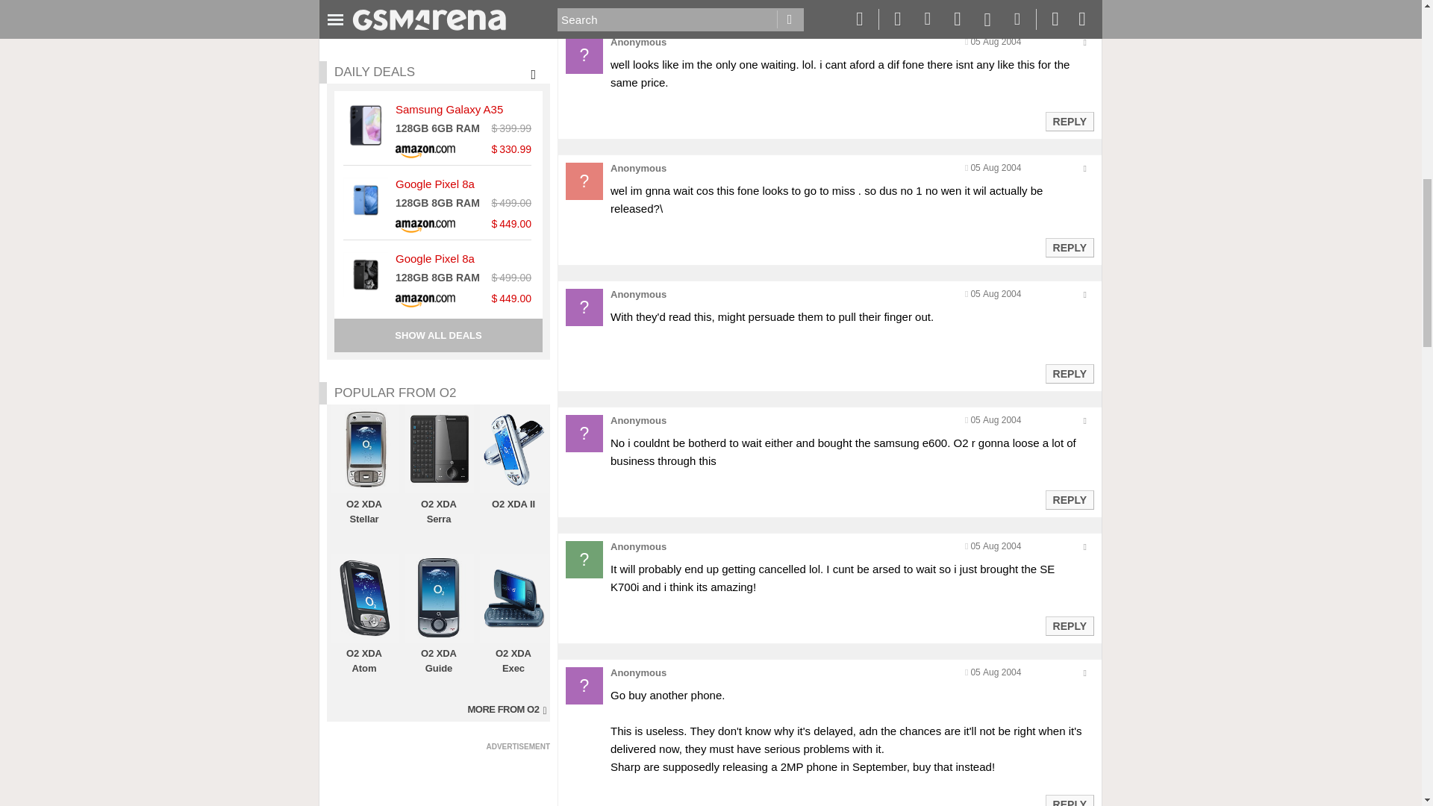 The height and width of the screenshot is (806, 1433). Describe the element at coordinates (1069, 802) in the screenshot. I see `Reply to this post` at that location.